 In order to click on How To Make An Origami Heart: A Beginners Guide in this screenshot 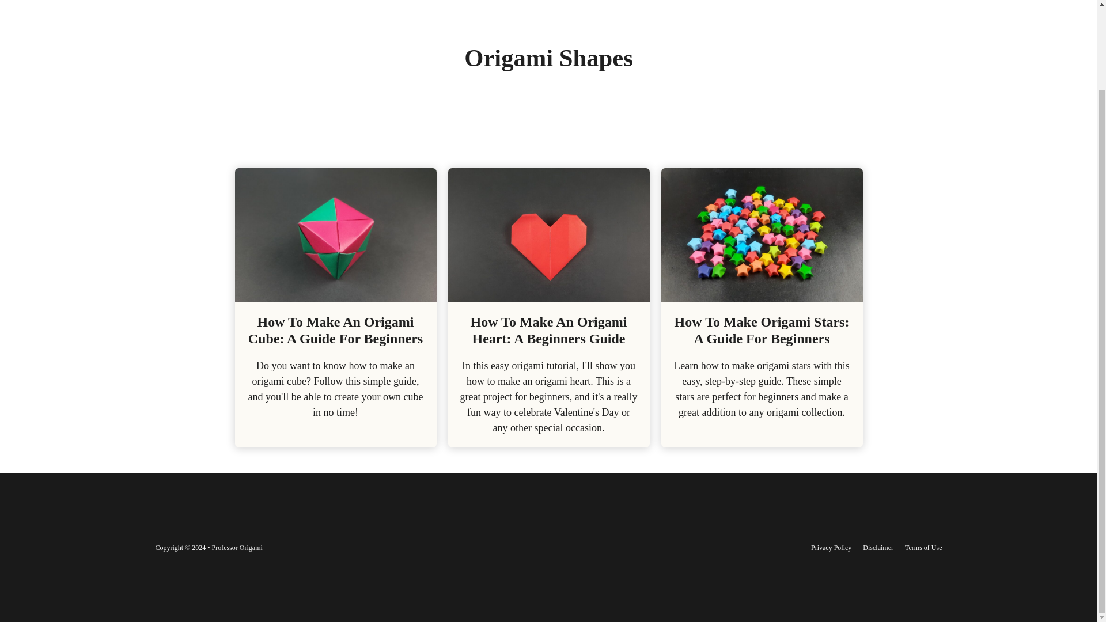, I will do `click(548, 330)`.